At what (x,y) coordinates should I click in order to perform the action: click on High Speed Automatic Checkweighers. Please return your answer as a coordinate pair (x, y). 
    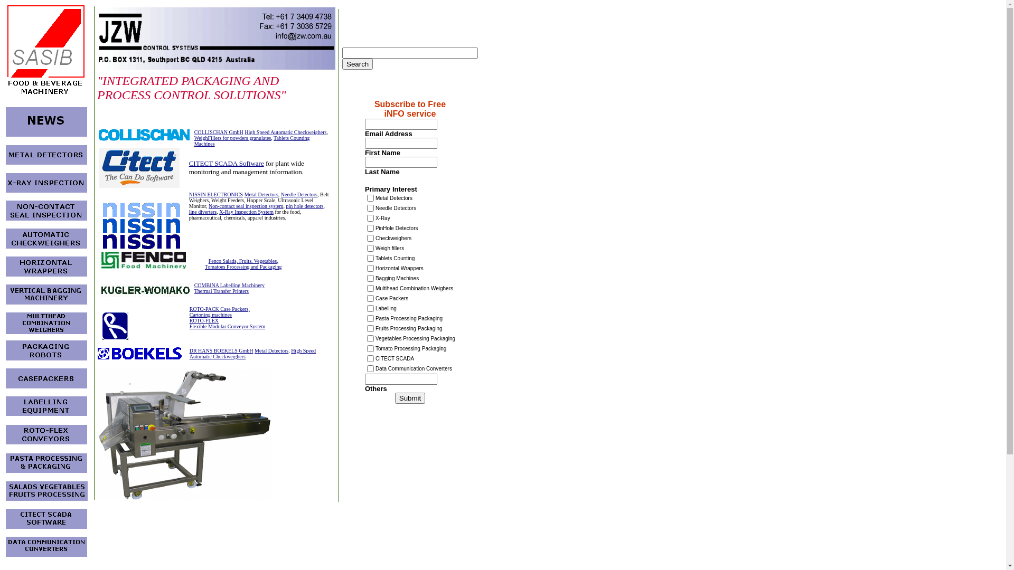
    Looking at the image, I should click on (252, 354).